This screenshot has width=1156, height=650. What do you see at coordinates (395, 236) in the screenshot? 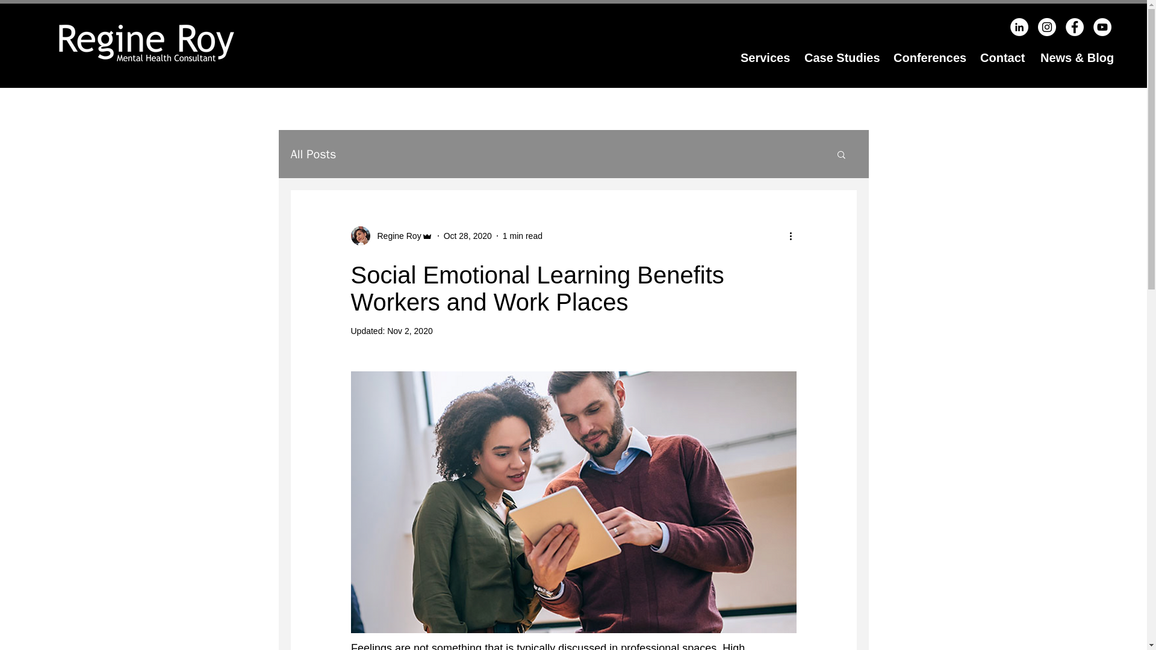
I see `Regine Roy` at bounding box center [395, 236].